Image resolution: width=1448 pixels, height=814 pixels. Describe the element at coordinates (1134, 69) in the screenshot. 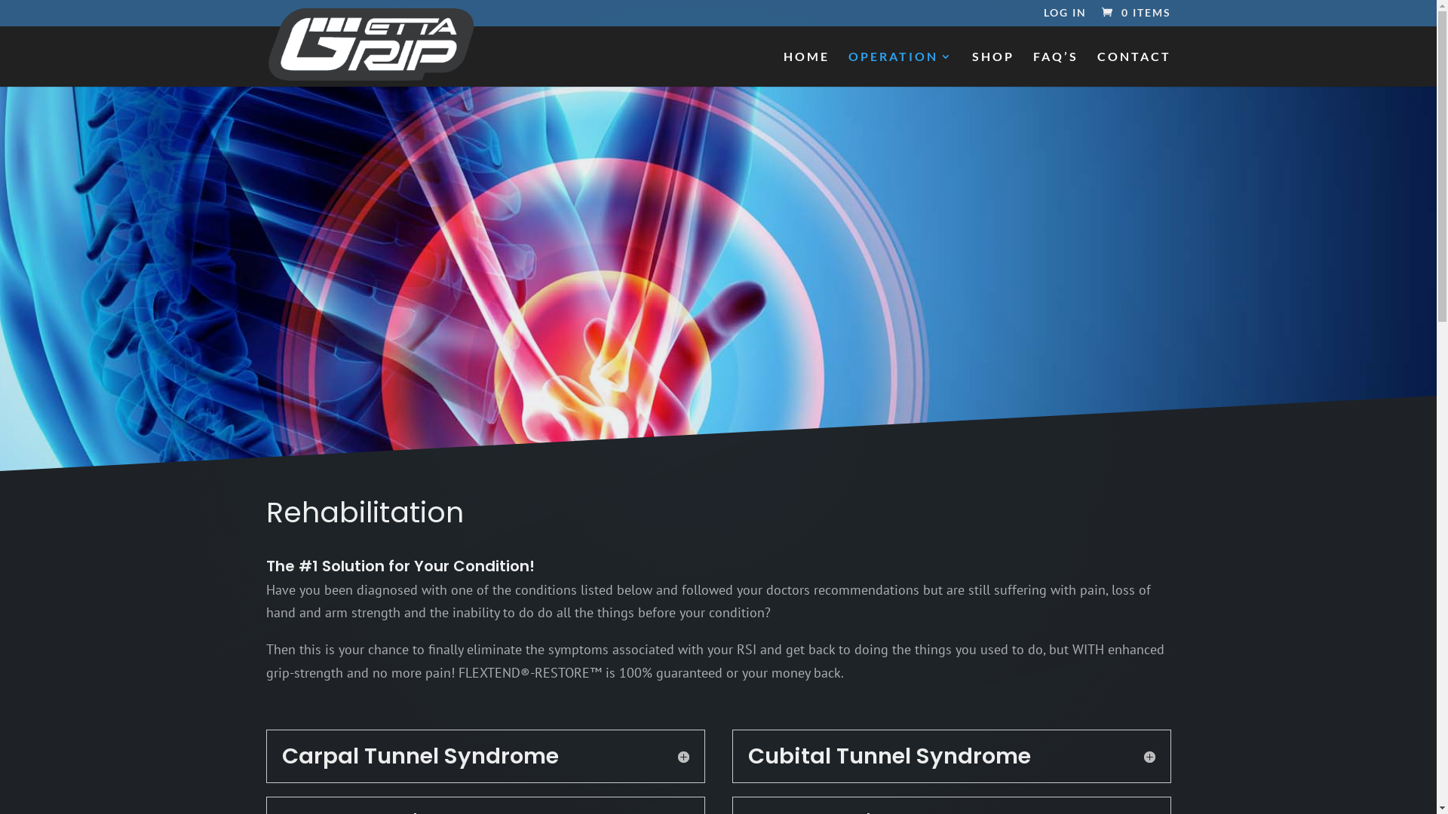

I see `CONTACT` at that location.